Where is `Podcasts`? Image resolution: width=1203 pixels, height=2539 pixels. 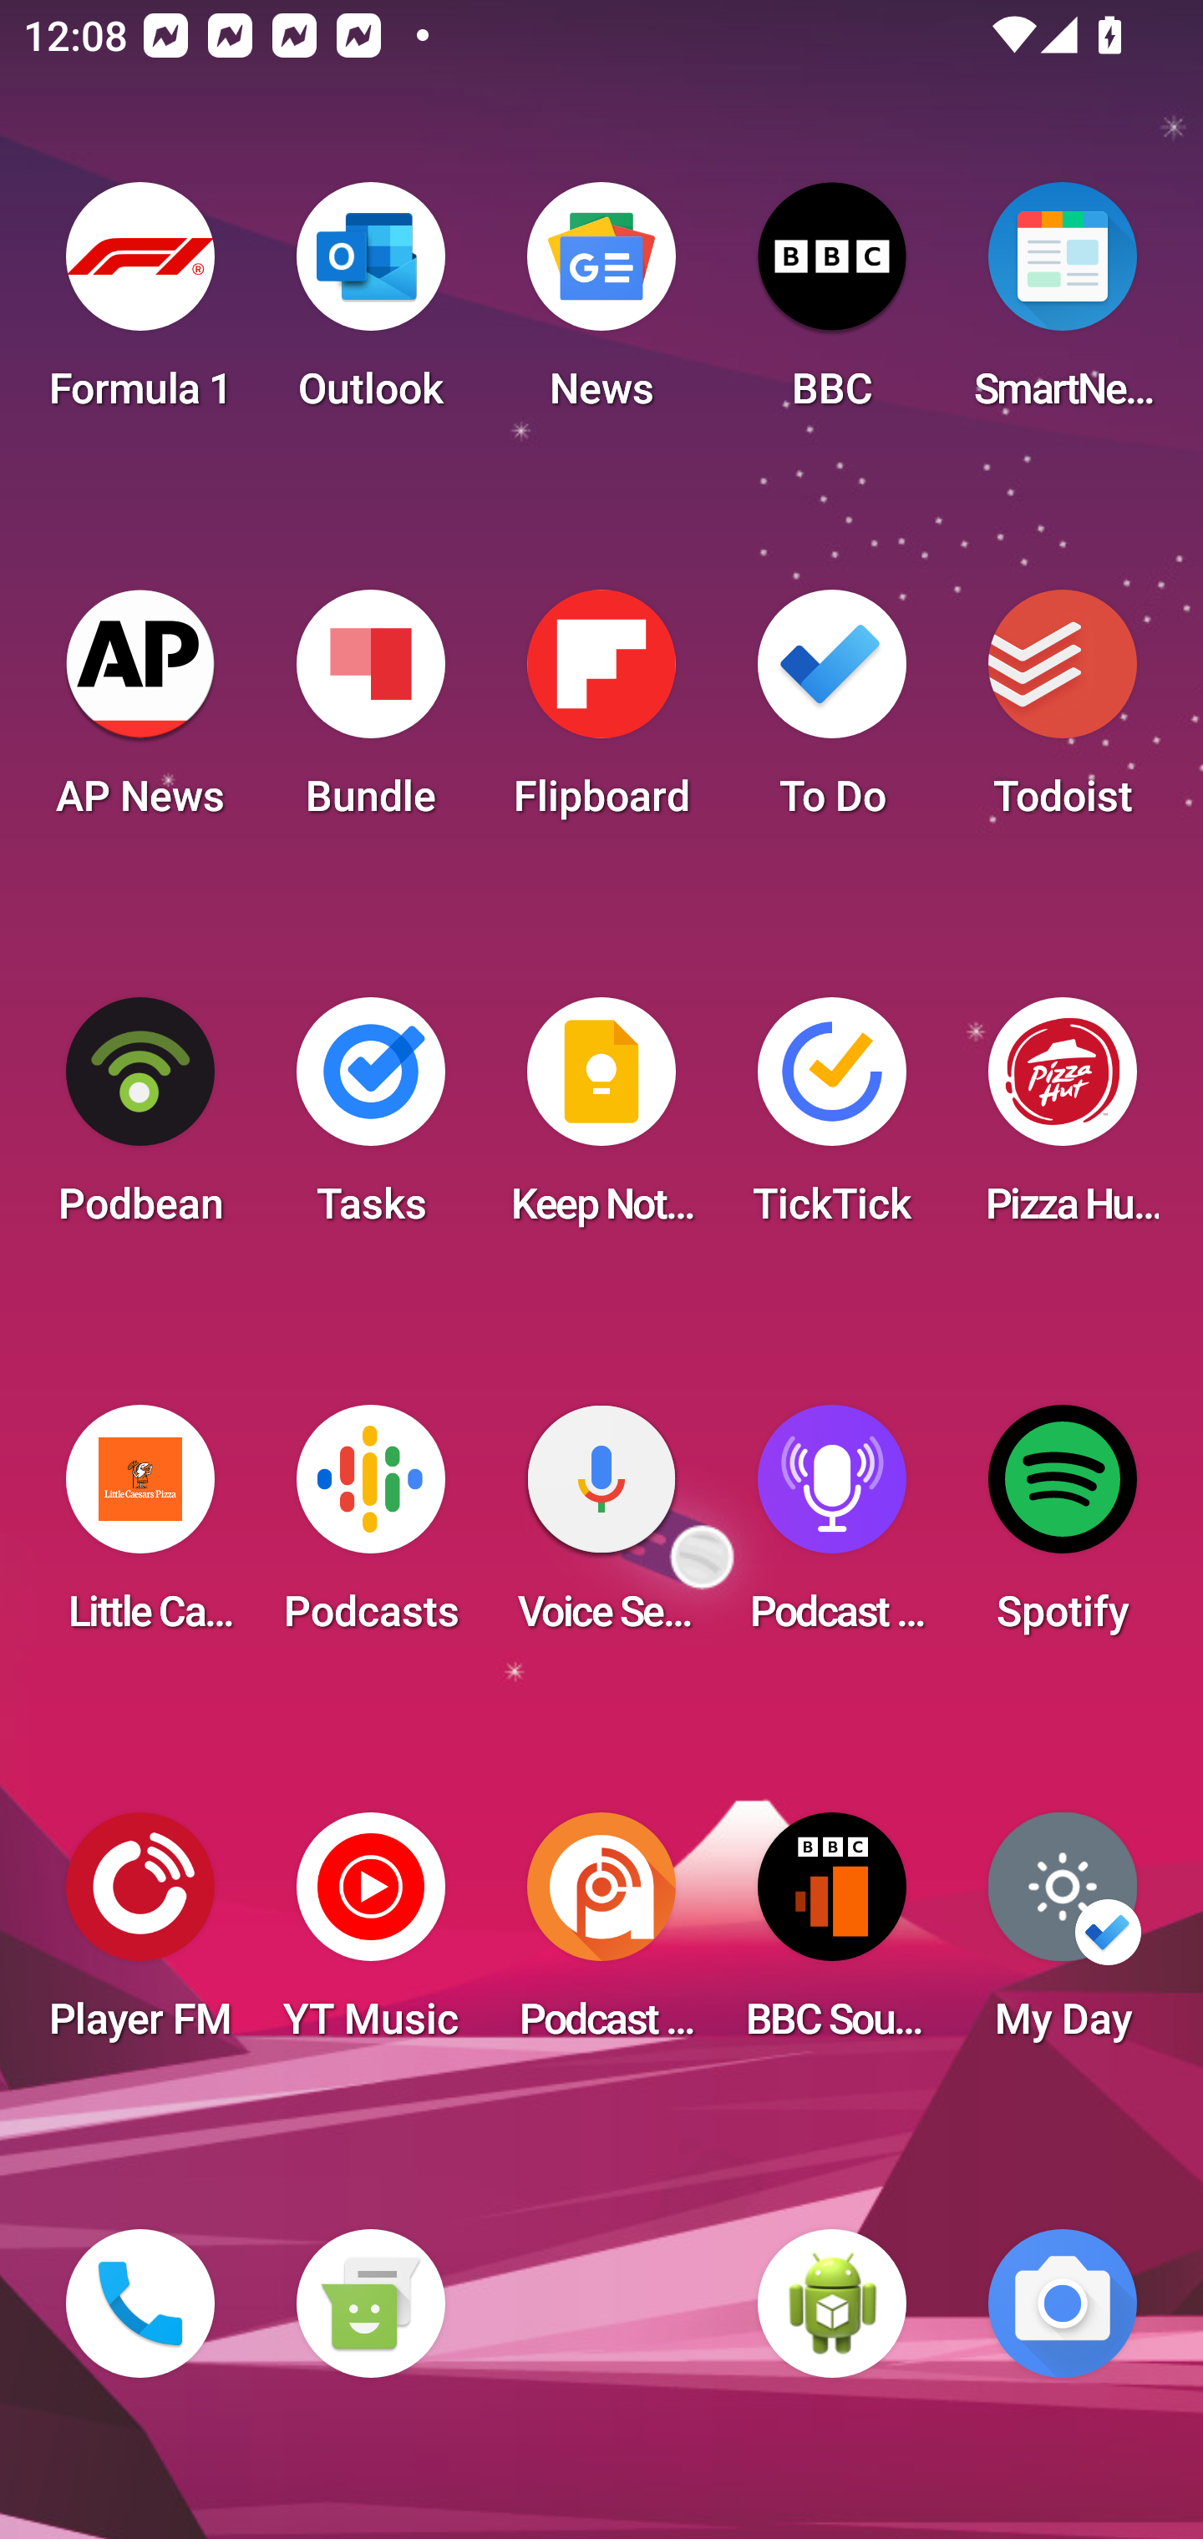
Podcasts is located at coordinates (370, 1528).